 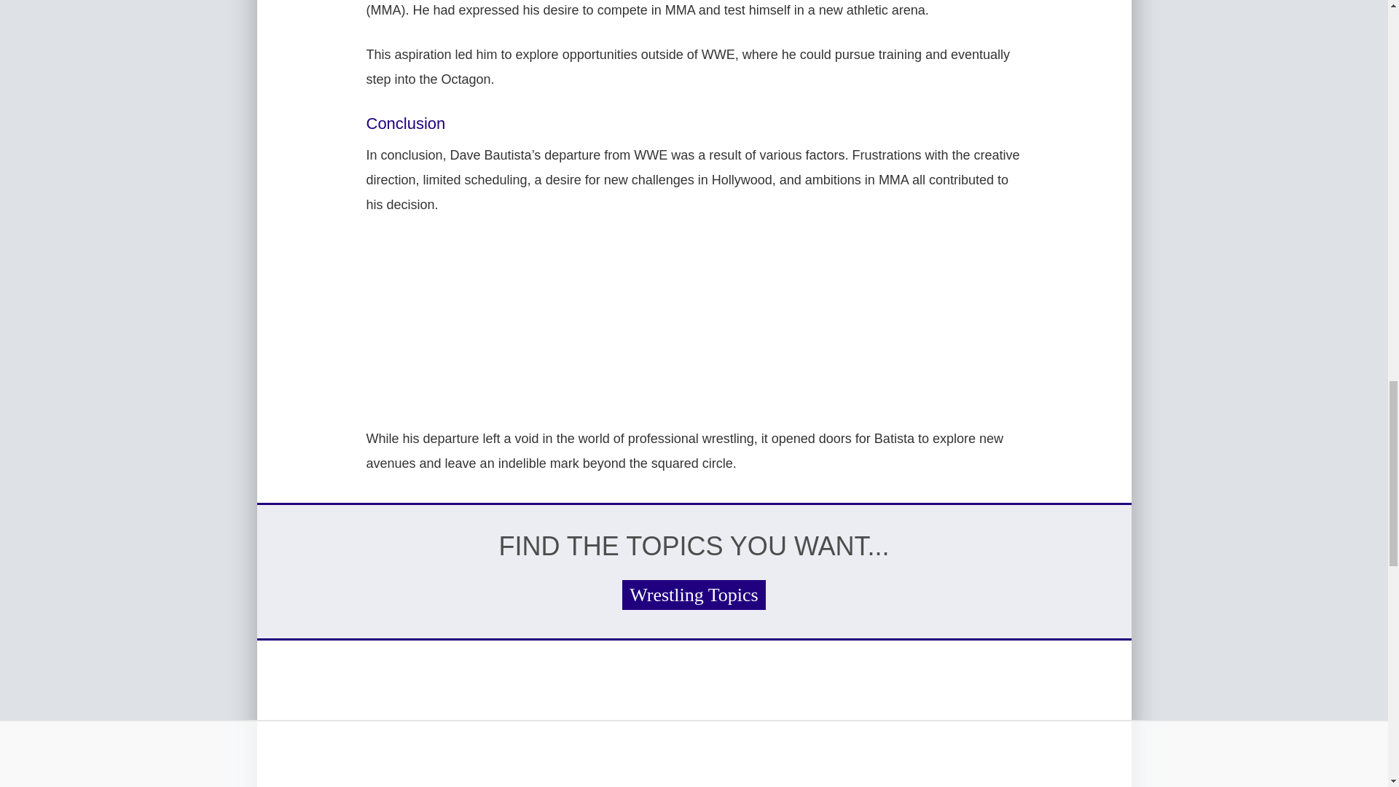 I want to click on View all posts in Wrestling Topics, so click(x=694, y=595).